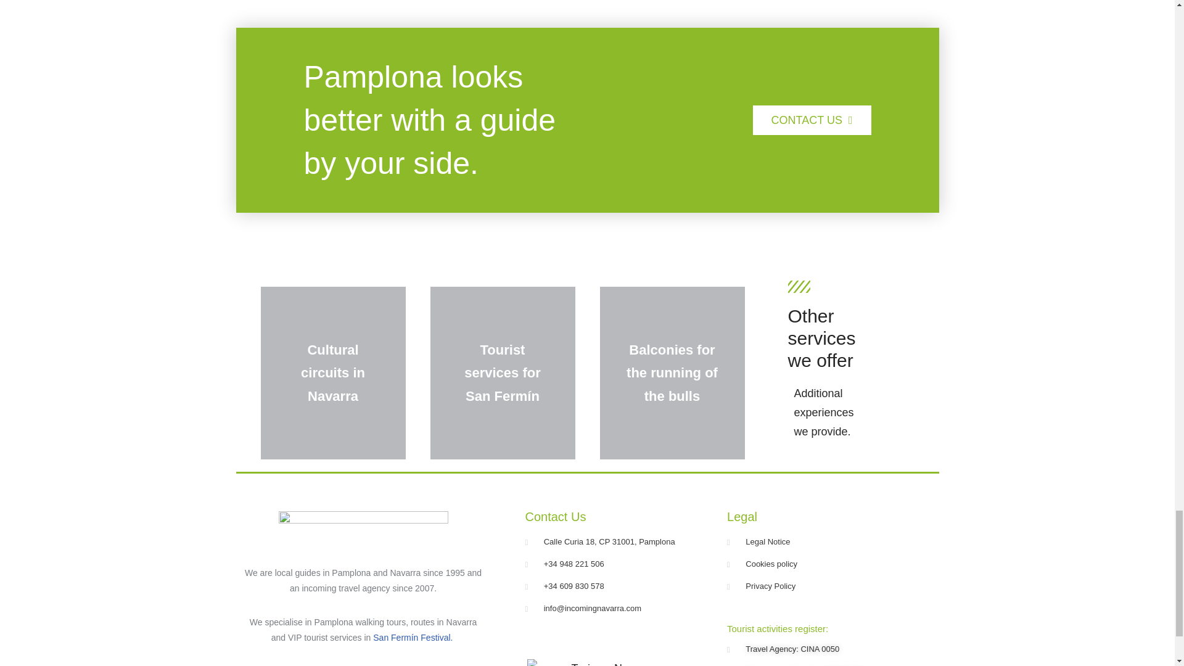 The height and width of the screenshot is (666, 1184). Describe the element at coordinates (812, 120) in the screenshot. I see `CONTACT US` at that location.